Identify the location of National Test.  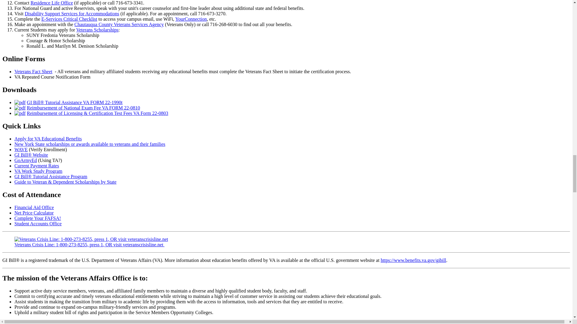
(20, 108).